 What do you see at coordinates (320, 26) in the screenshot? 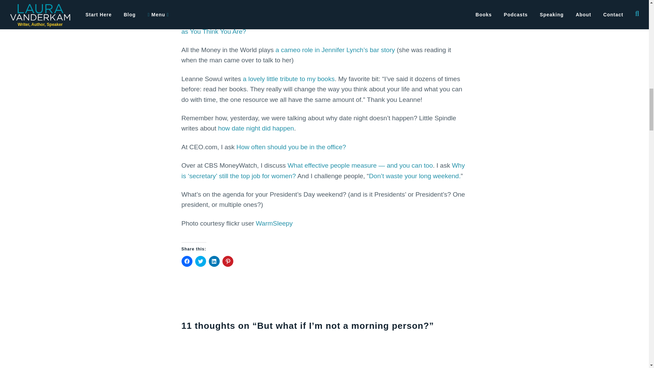
I see `Are You Really as Busy as You Think You Are?` at bounding box center [320, 26].